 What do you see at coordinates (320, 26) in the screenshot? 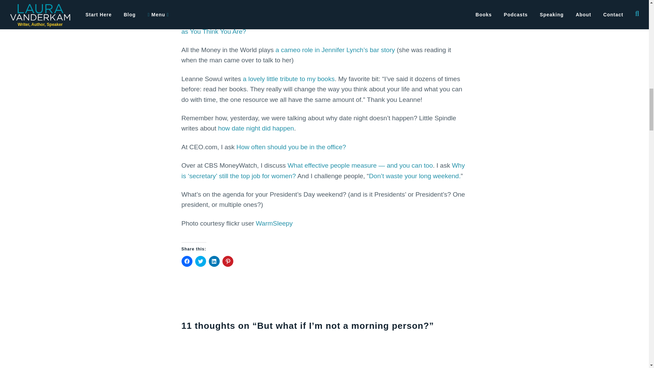
I see `Are You Really as Busy as You Think You Are?` at bounding box center [320, 26].